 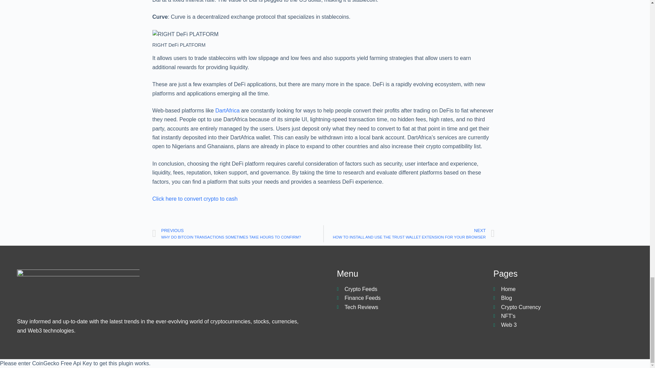 What do you see at coordinates (185, 34) in the screenshot?
I see `HOW TO CHOOSE THE RIGHT DeFi PLATFORM 5` at bounding box center [185, 34].